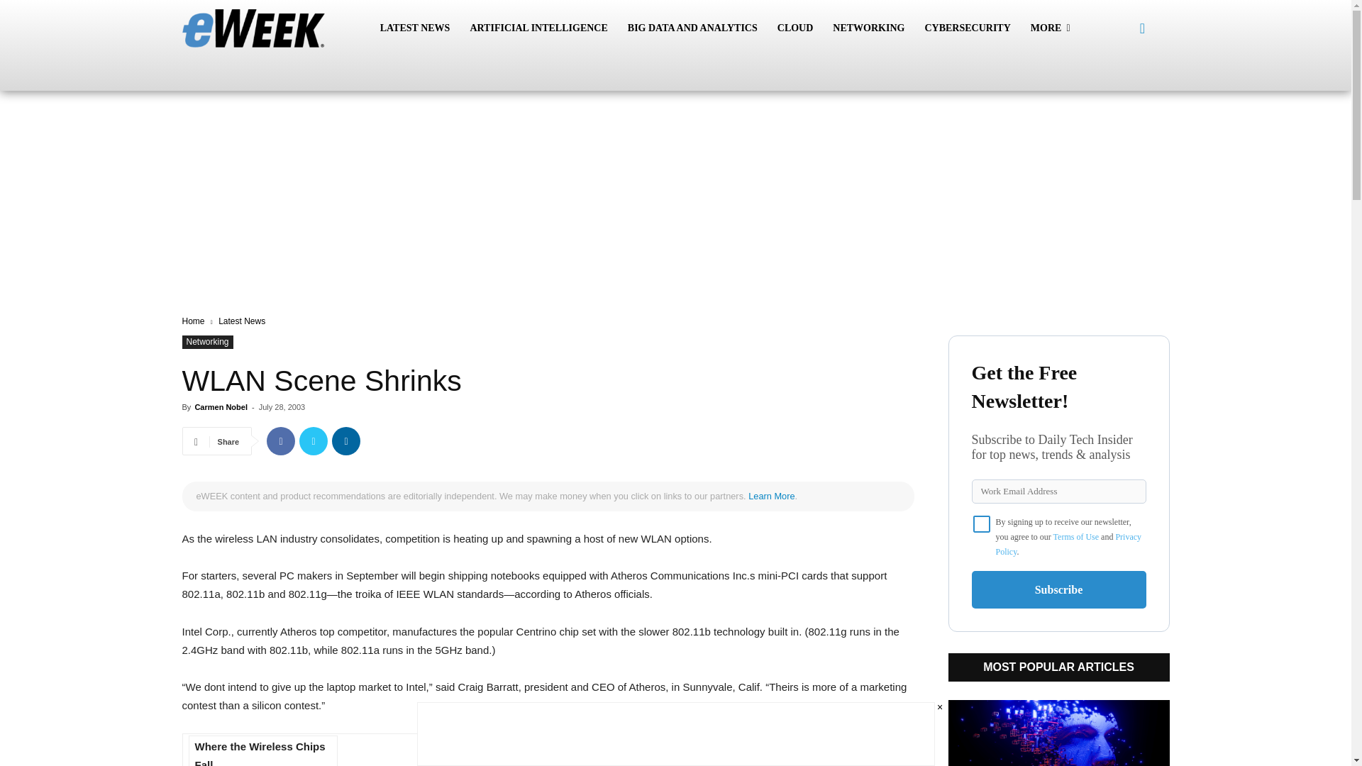 The image size is (1362, 766). I want to click on Facebook, so click(281, 440).